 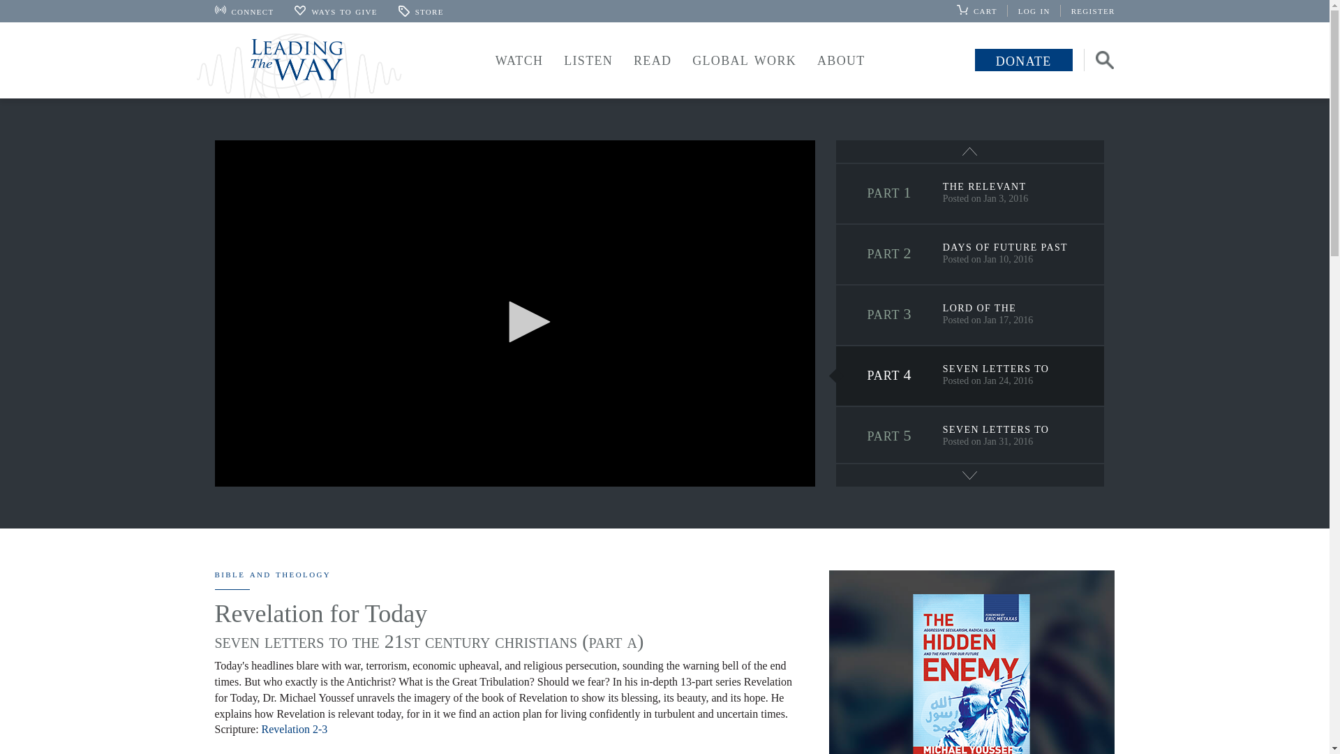 I want to click on store, so click(x=420, y=10).